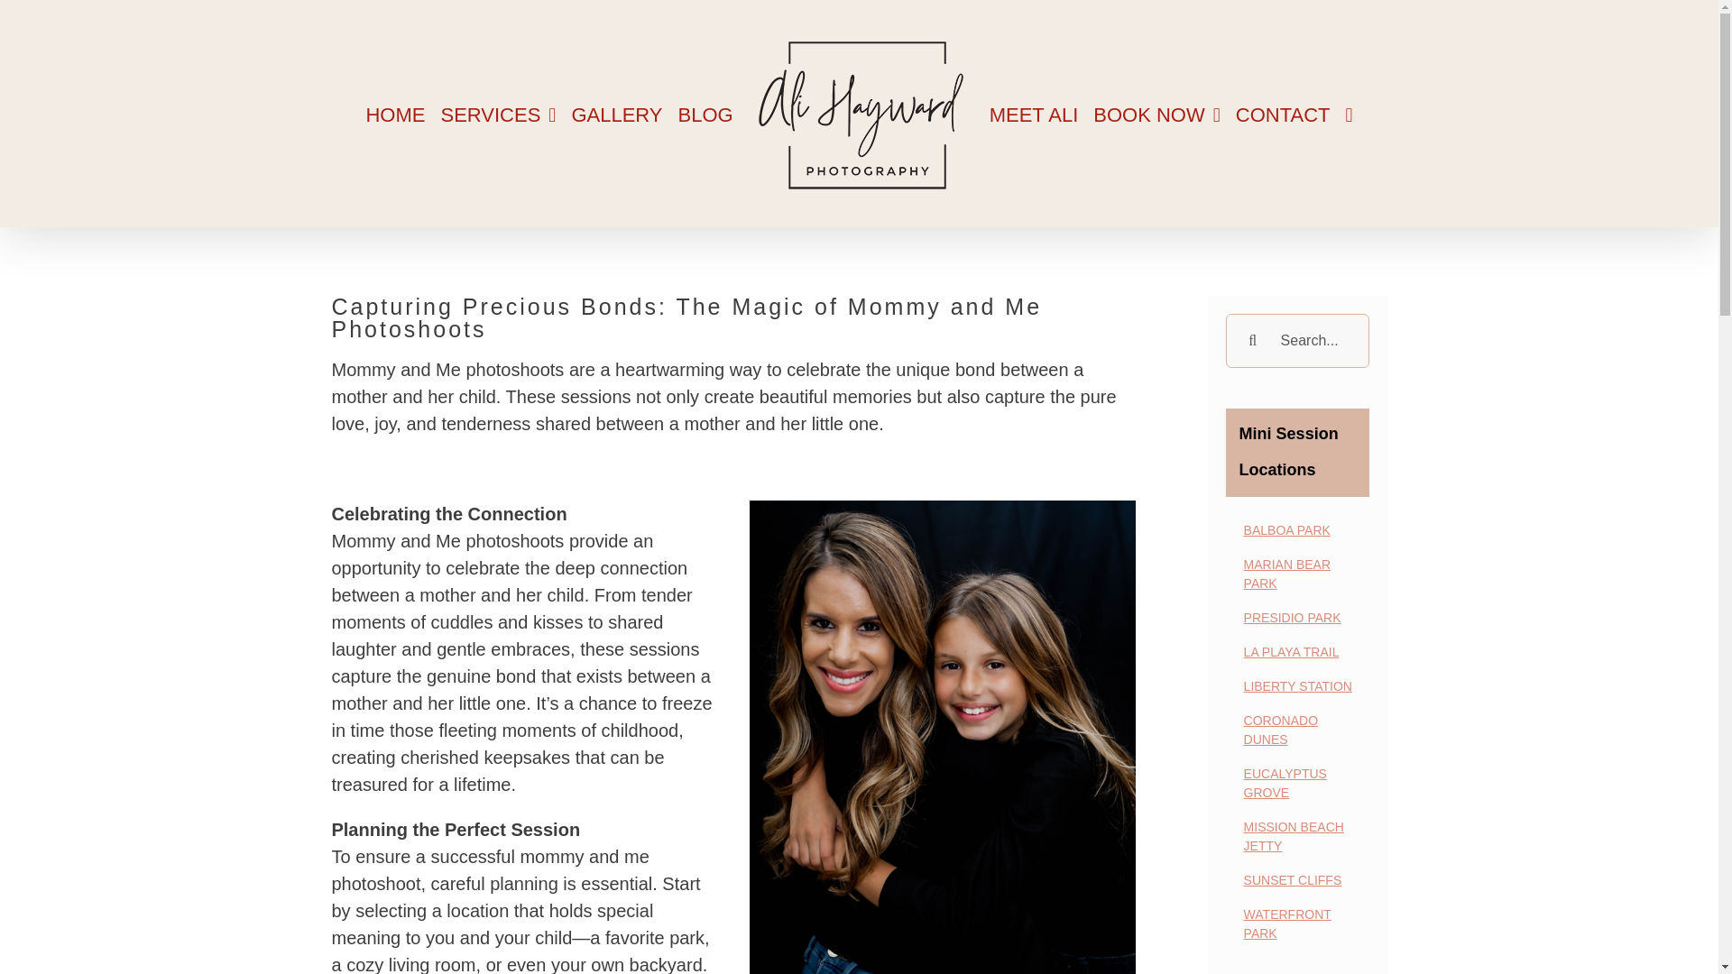 This screenshot has width=1732, height=974. What do you see at coordinates (1034, 113) in the screenshot?
I see `MEET ALI` at bounding box center [1034, 113].